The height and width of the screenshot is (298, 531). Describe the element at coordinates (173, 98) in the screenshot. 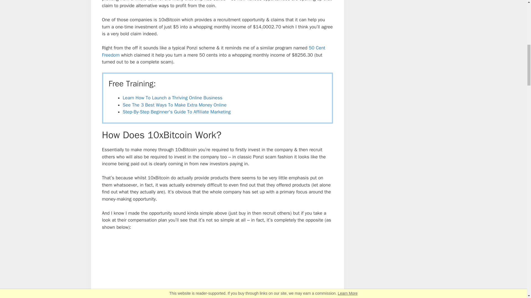

I see `Learn How To Launch a Thriving Online Business` at that location.